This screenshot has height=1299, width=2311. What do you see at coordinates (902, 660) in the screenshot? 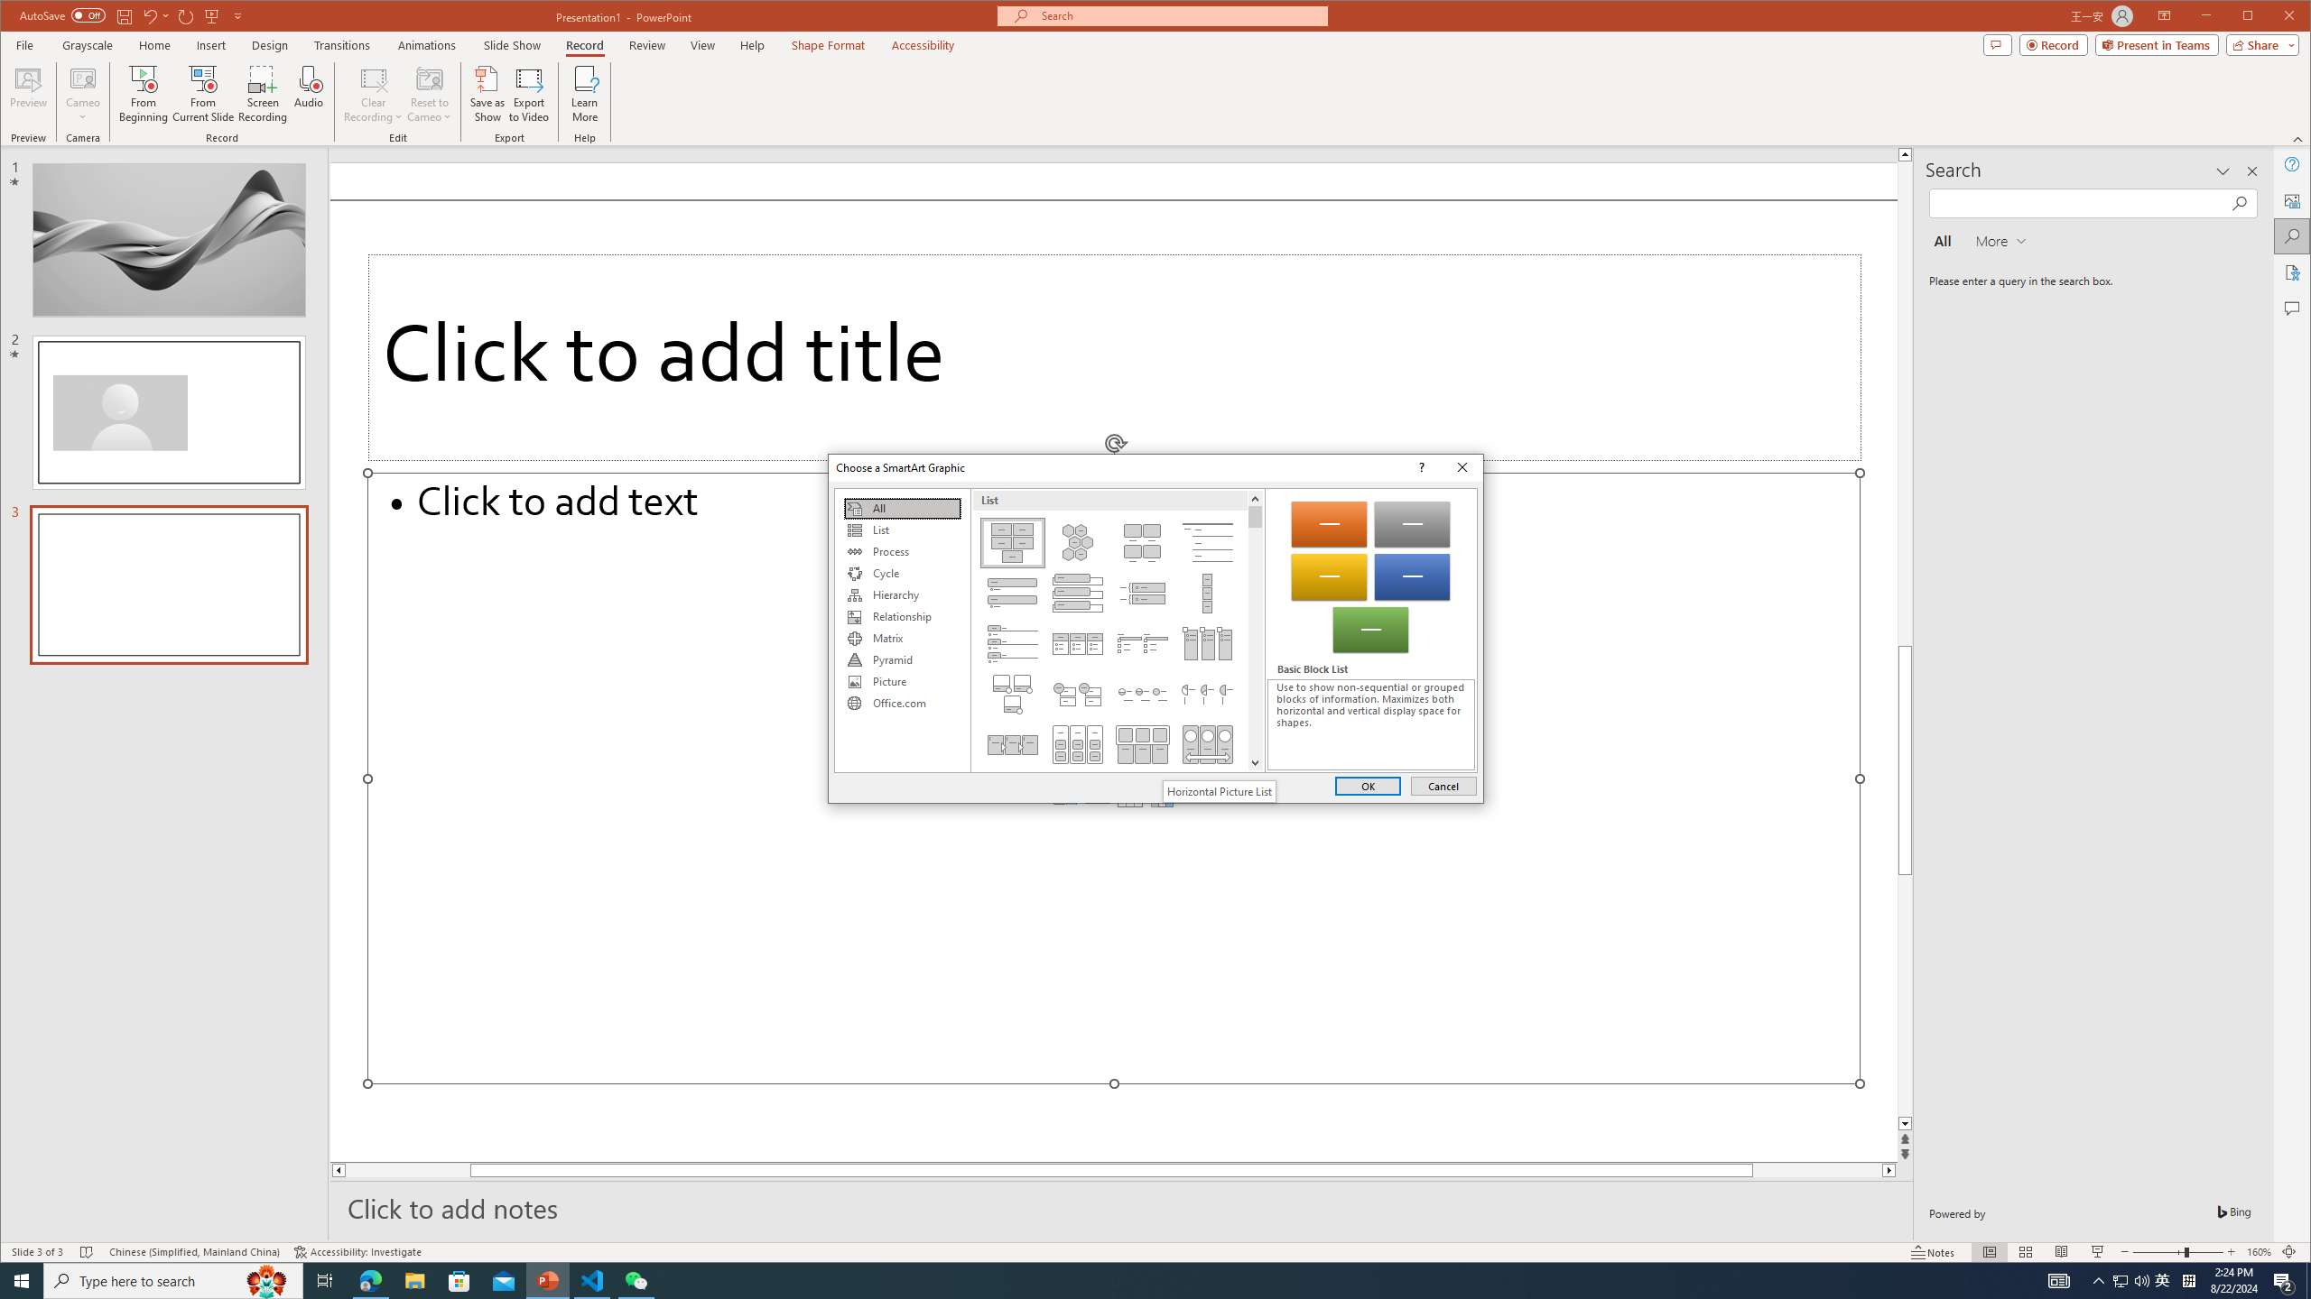
I see `Pyramid` at bounding box center [902, 660].